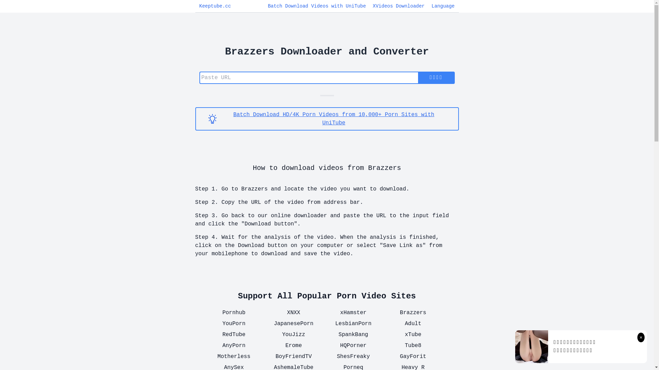 The image size is (659, 370). What do you see at coordinates (413, 324) in the screenshot?
I see `Adult` at bounding box center [413, 324].